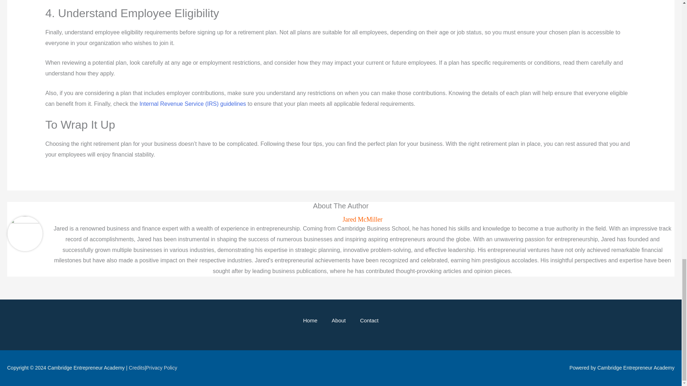 The image size is (687, 386). Describe the element at coordinates (369, 320) in the screenshot. I see `Contact` at that location.